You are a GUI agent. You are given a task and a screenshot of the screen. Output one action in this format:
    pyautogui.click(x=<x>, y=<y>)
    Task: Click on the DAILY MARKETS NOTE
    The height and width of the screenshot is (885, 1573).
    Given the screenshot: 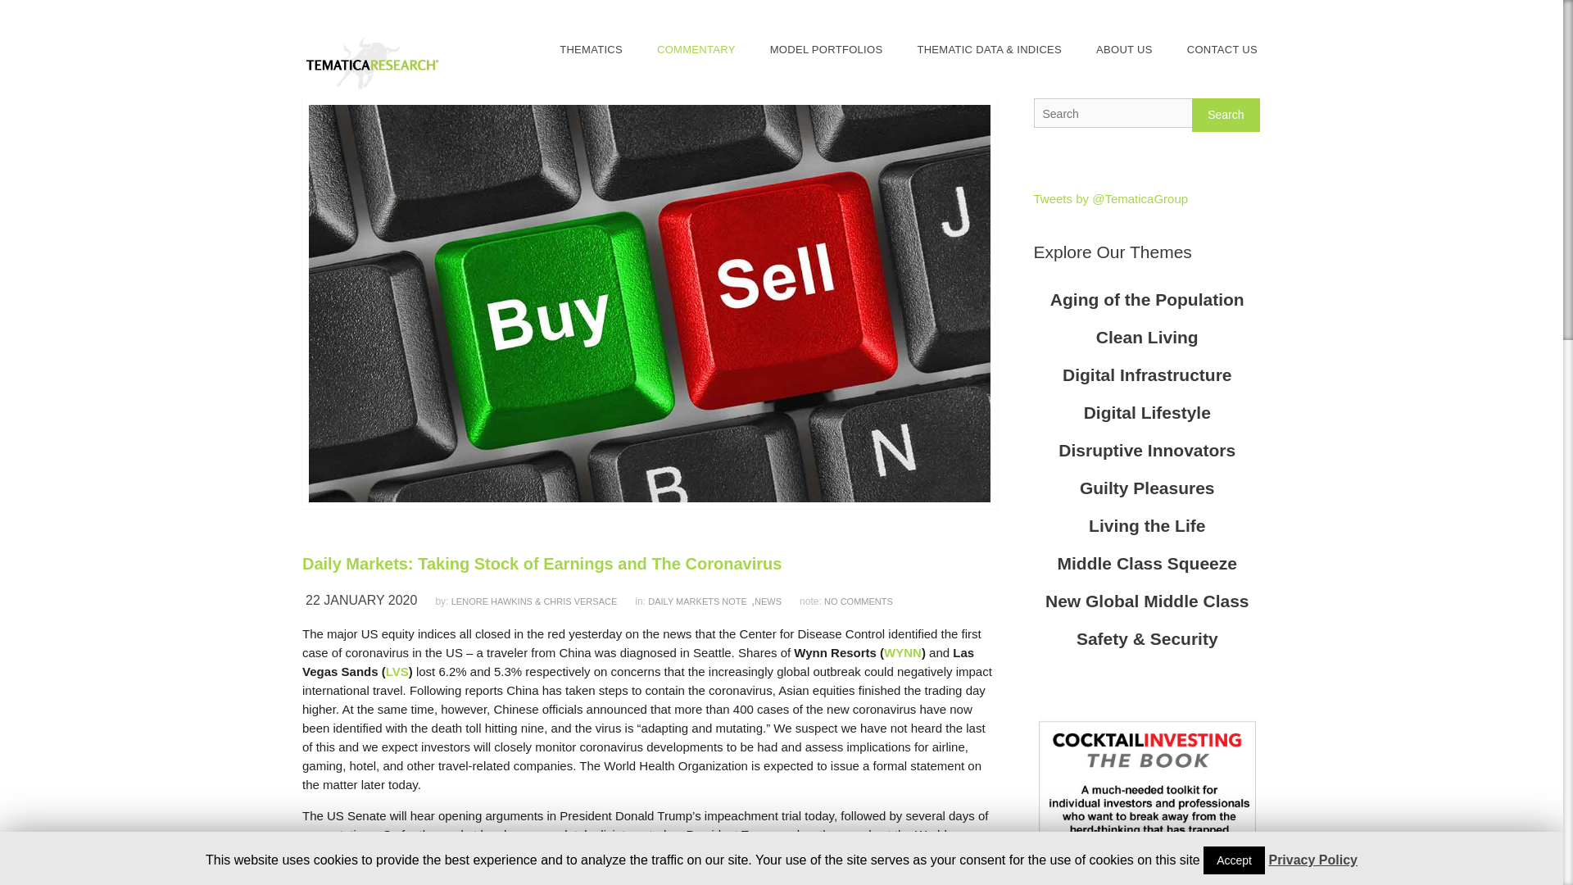 What is the action you would take?
    pyautogui.click(x=700, y=601)
    